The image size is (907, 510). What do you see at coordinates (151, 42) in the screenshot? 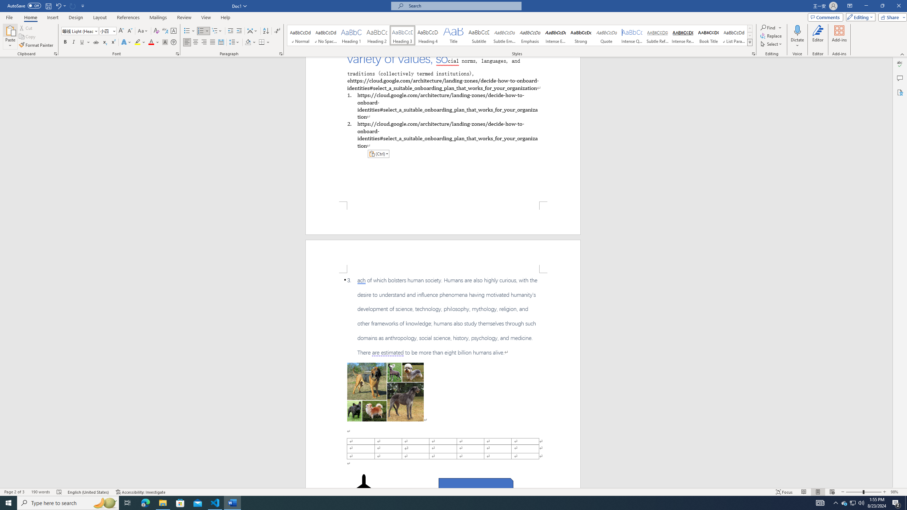
I see `Font Color Blue-Gray, Text 2` at bounding box center [151, 42].